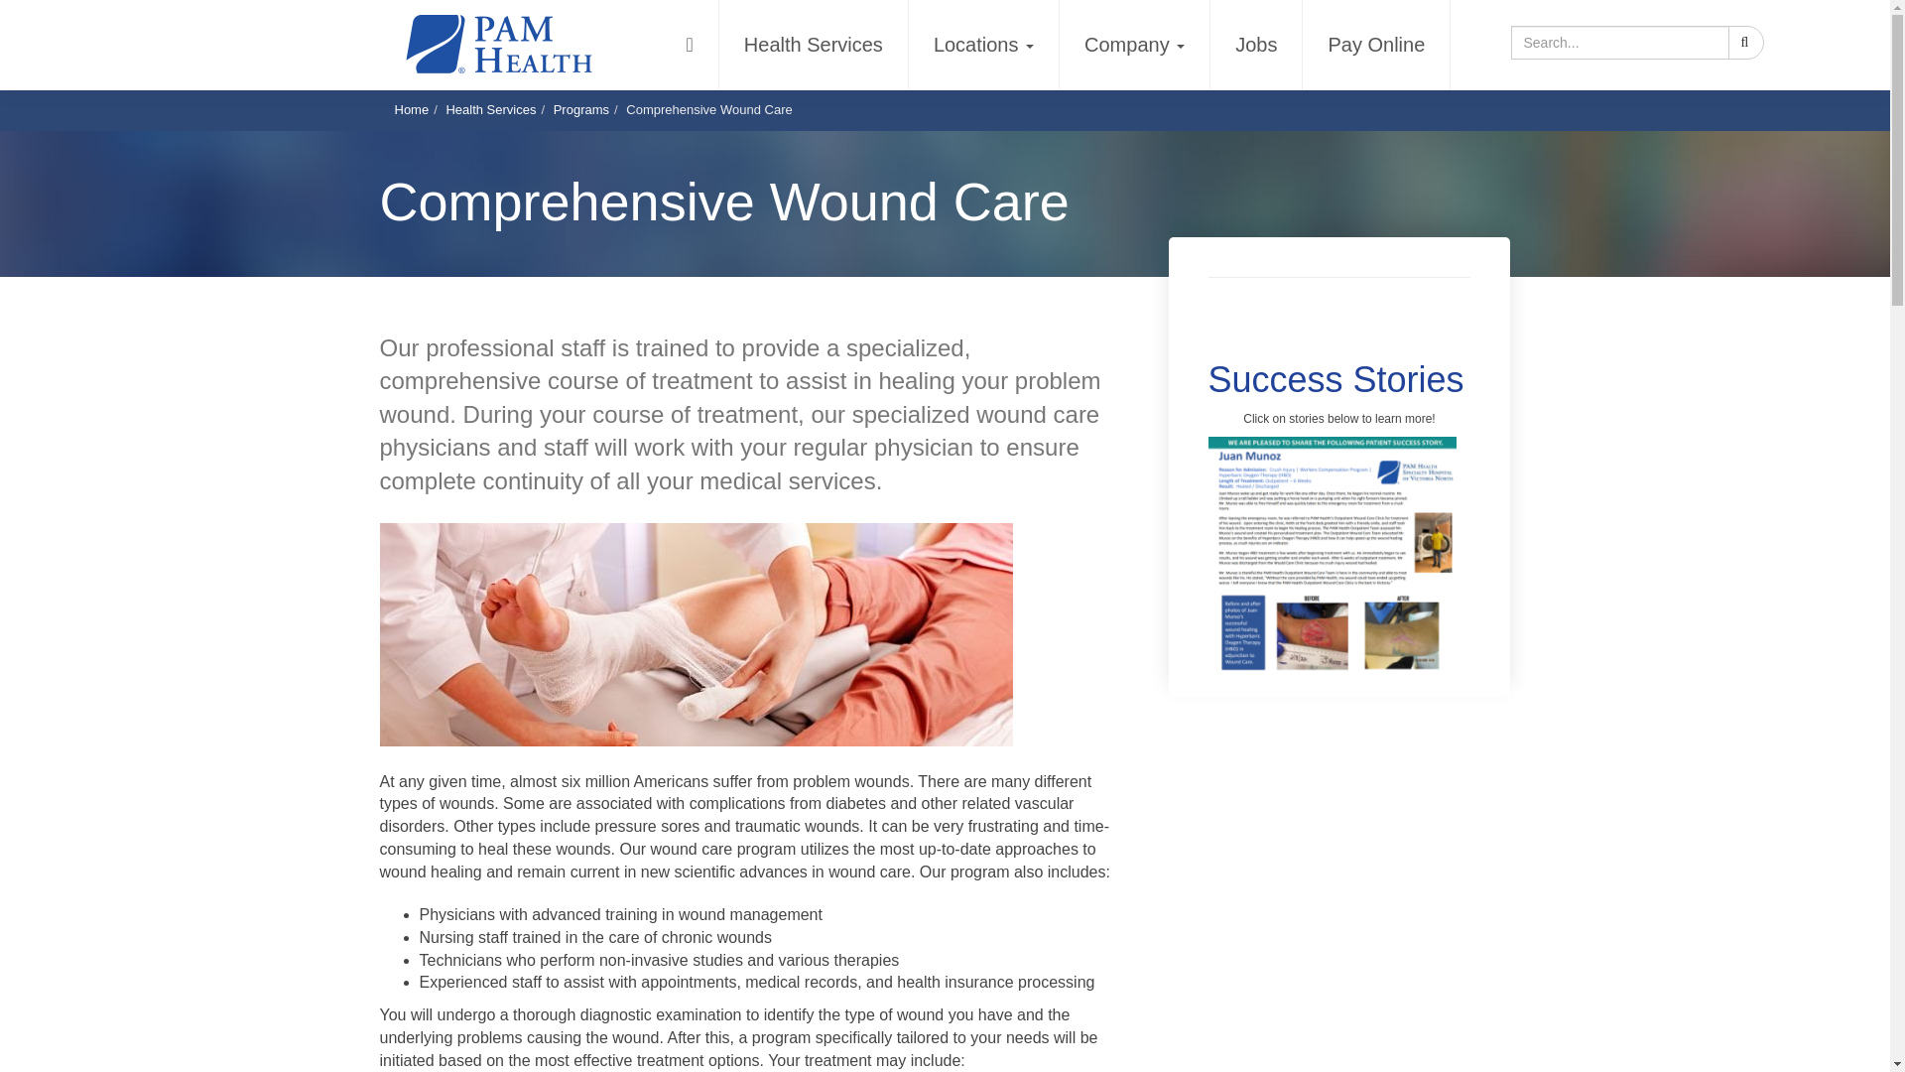 The width and height of the screenshot is (1905, 1072). What do you see at coordinates (581, 109) in the screenshot?
I see `Programs` at bounding box center [581, 109].